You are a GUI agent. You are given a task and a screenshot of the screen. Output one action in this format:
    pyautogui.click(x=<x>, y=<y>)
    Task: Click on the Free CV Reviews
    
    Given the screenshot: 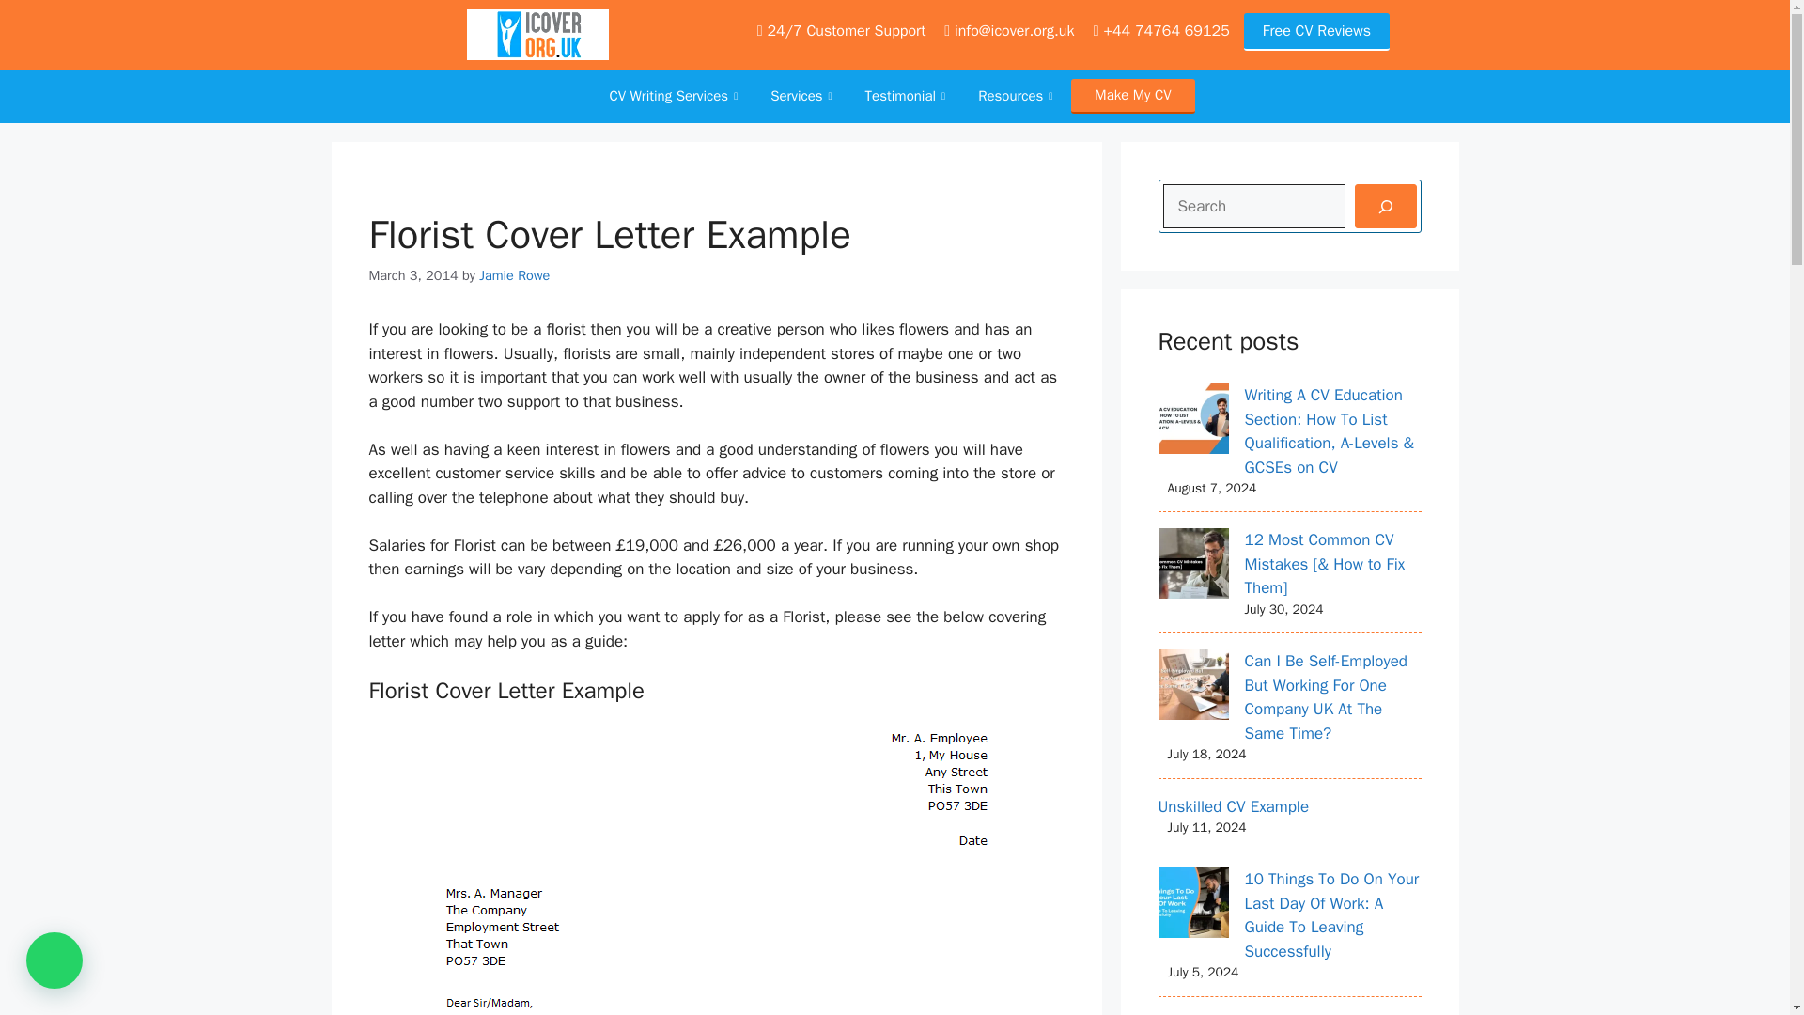 What is the action you would take?
    pyautogui.click(x=1316, y=32)
    